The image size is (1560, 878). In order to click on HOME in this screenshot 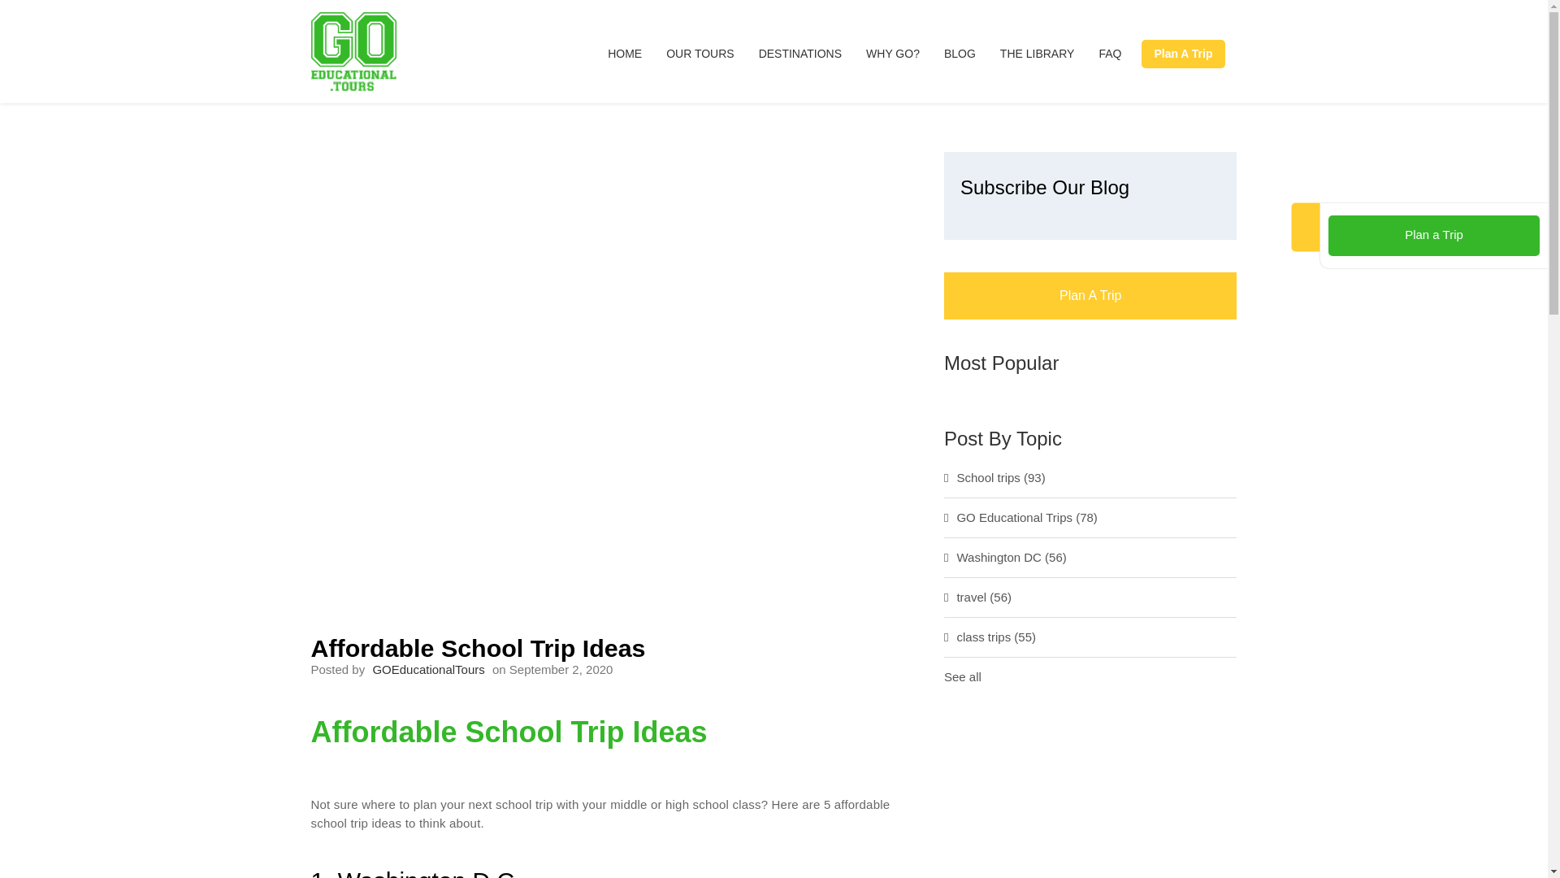, I will do `click(630, 54)`.